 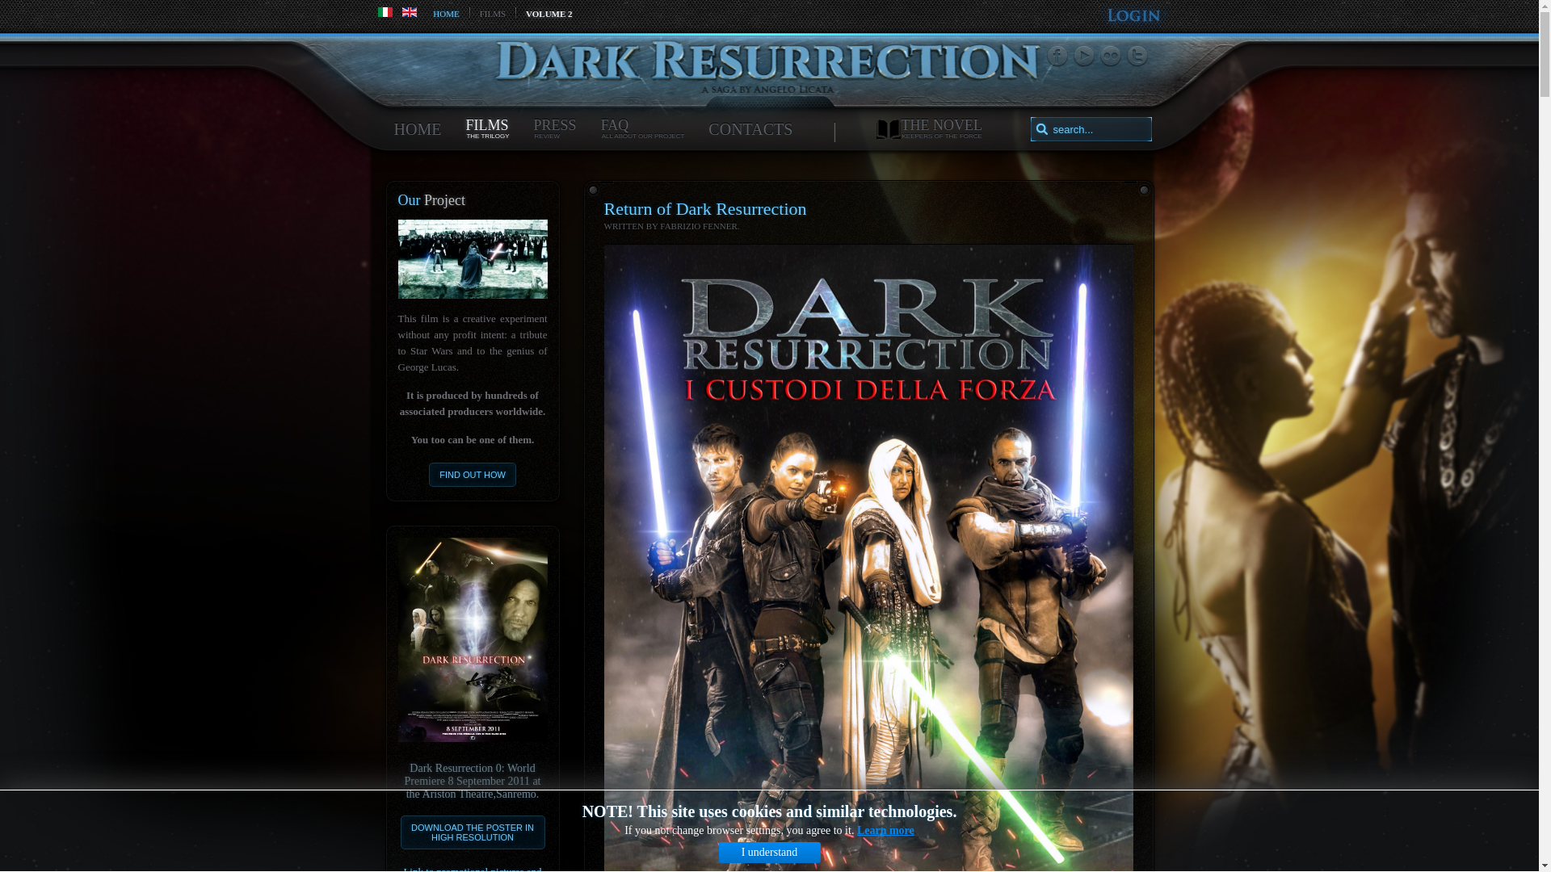 What do you see at coordinates (1110, 57) in the screenshot?
I see `youtube` at bounding box center [1110, 57].